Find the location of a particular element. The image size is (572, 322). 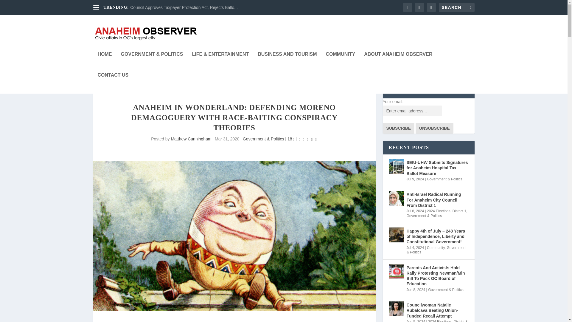

CONTACT US is located at coordinates (113, 83).